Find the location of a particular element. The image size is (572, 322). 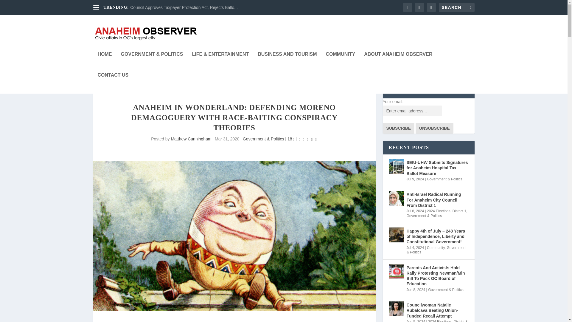

CONTACT US is located at coordinates (113, 83).